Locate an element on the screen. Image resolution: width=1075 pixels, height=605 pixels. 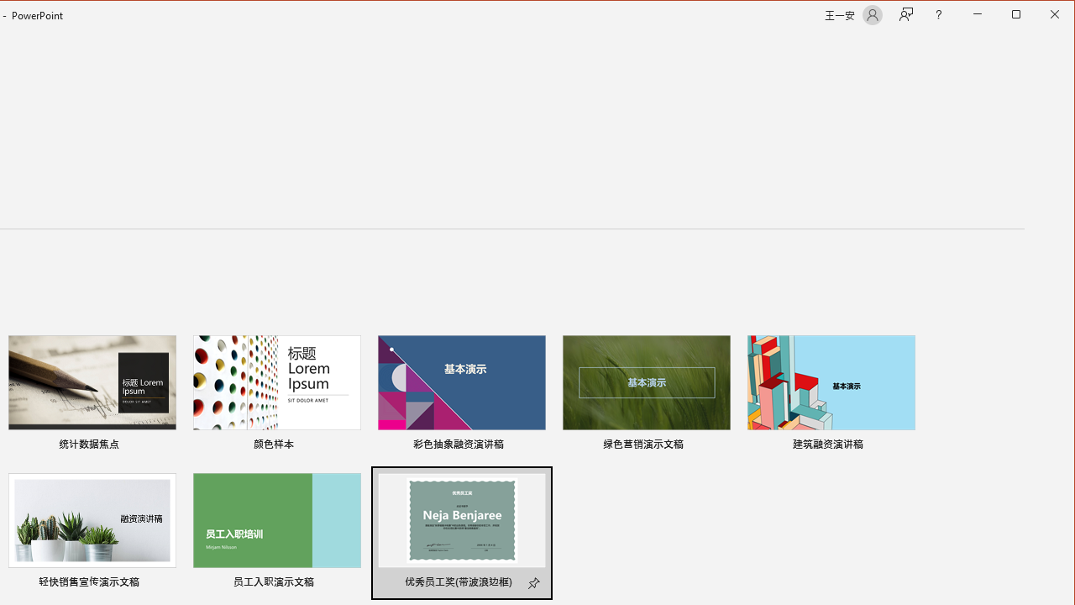
Maximize is located at coordinates (1040, 15).